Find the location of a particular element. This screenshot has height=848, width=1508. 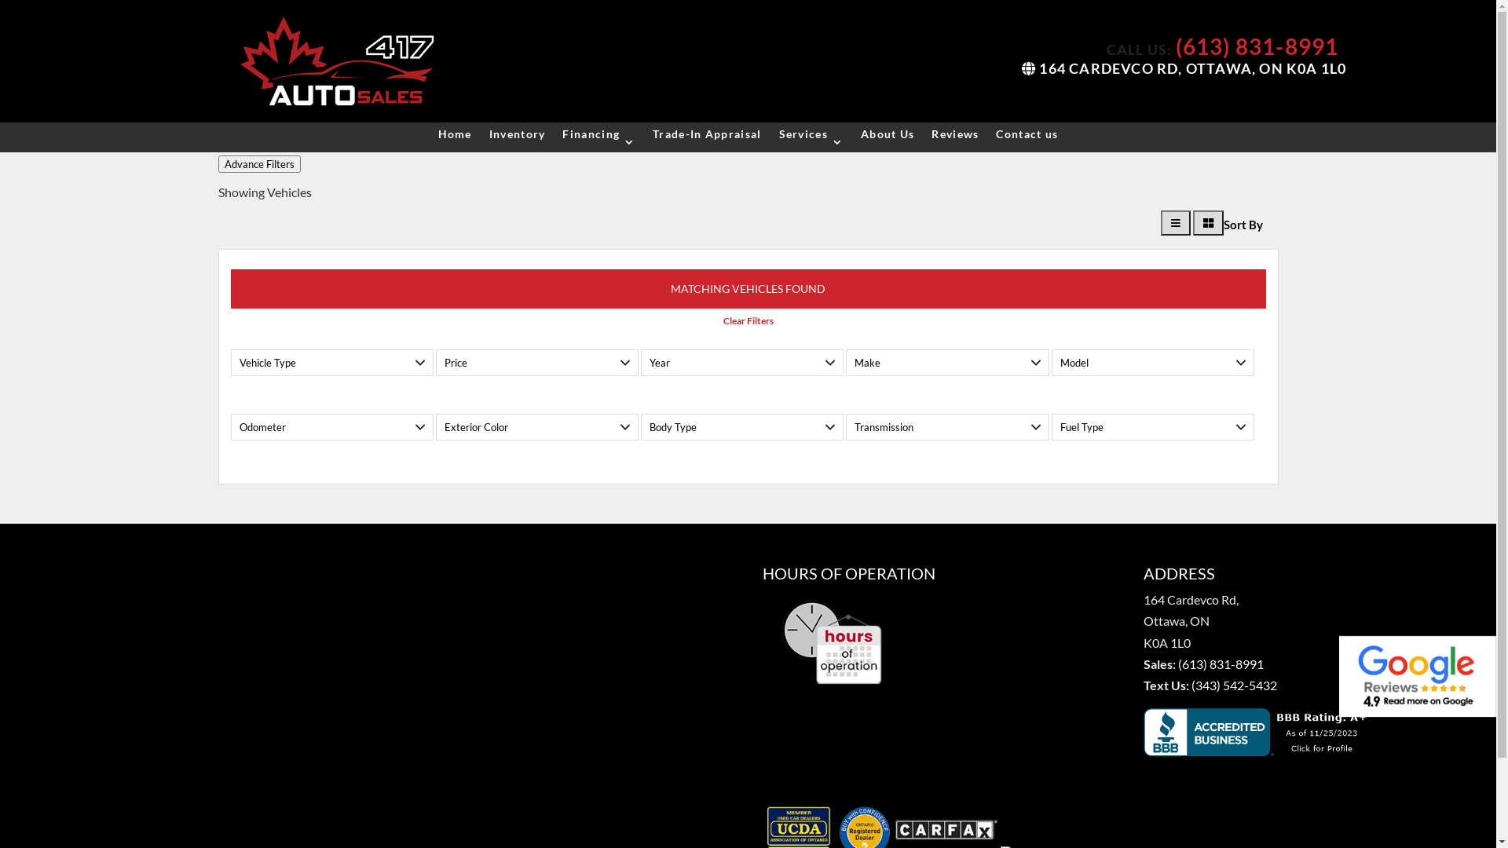

Year is located at coordinates (742, 363).